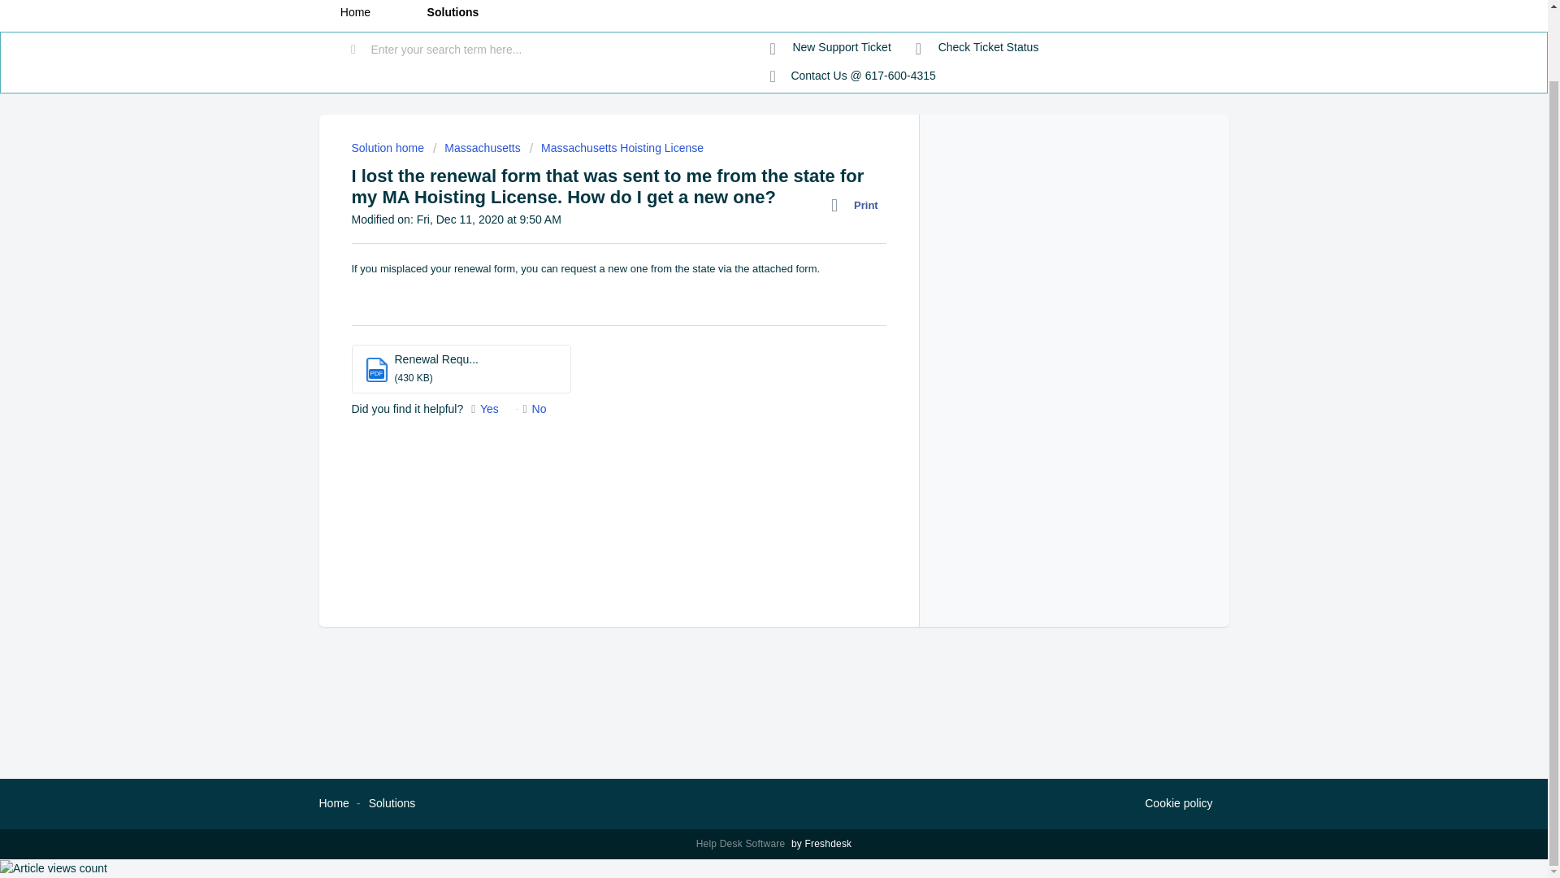 This screenshot has width=1560, height=878. What do you see at coordinates (392, 802) in the screenshot?
I see `Solutions` at bounding box center [392, 802].